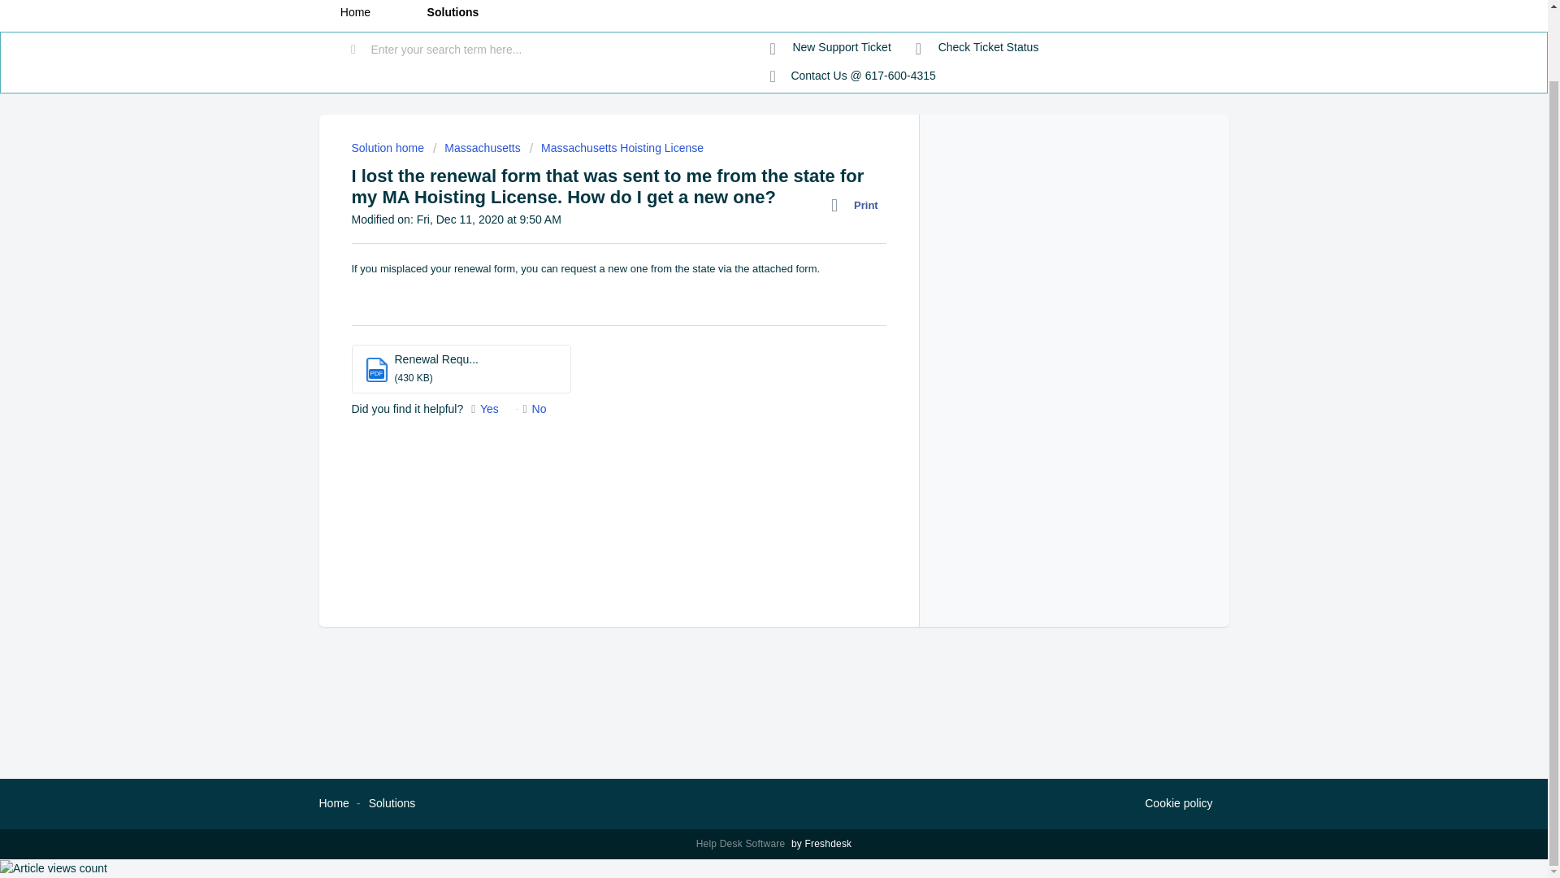 This screenshot has width=1560, height=878. What do you see at coordinates (392, 802) in the screenshot?
I see `Solutions` at bounding box center [392, 802].